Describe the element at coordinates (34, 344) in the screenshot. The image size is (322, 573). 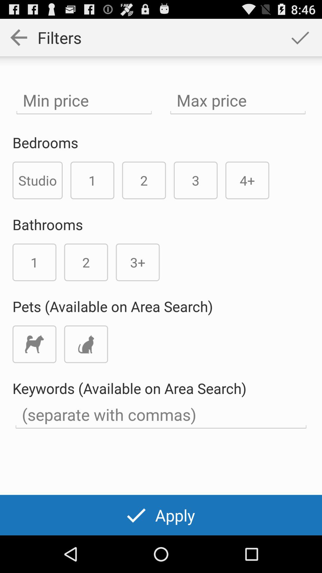
I see `choose item above the keywords available on item` at that location.